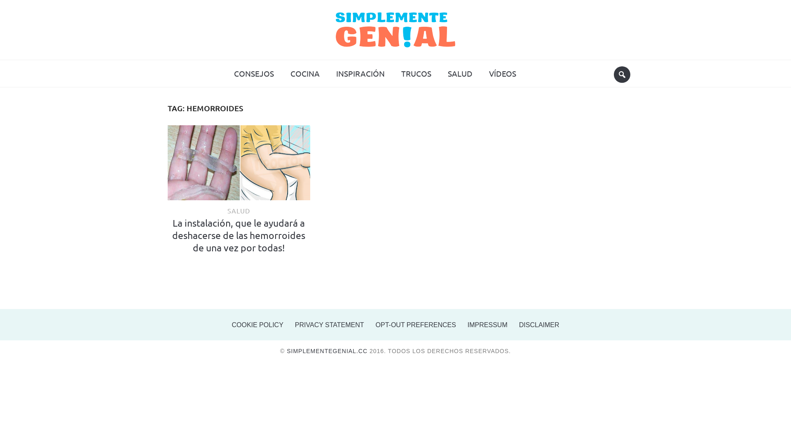 The image size is (791, 445). What do you see at coordinates (327, 351) in the screenshot?
I see `SIMPLEMENTEGENIAL.CC` at bounding box center [327, 351].